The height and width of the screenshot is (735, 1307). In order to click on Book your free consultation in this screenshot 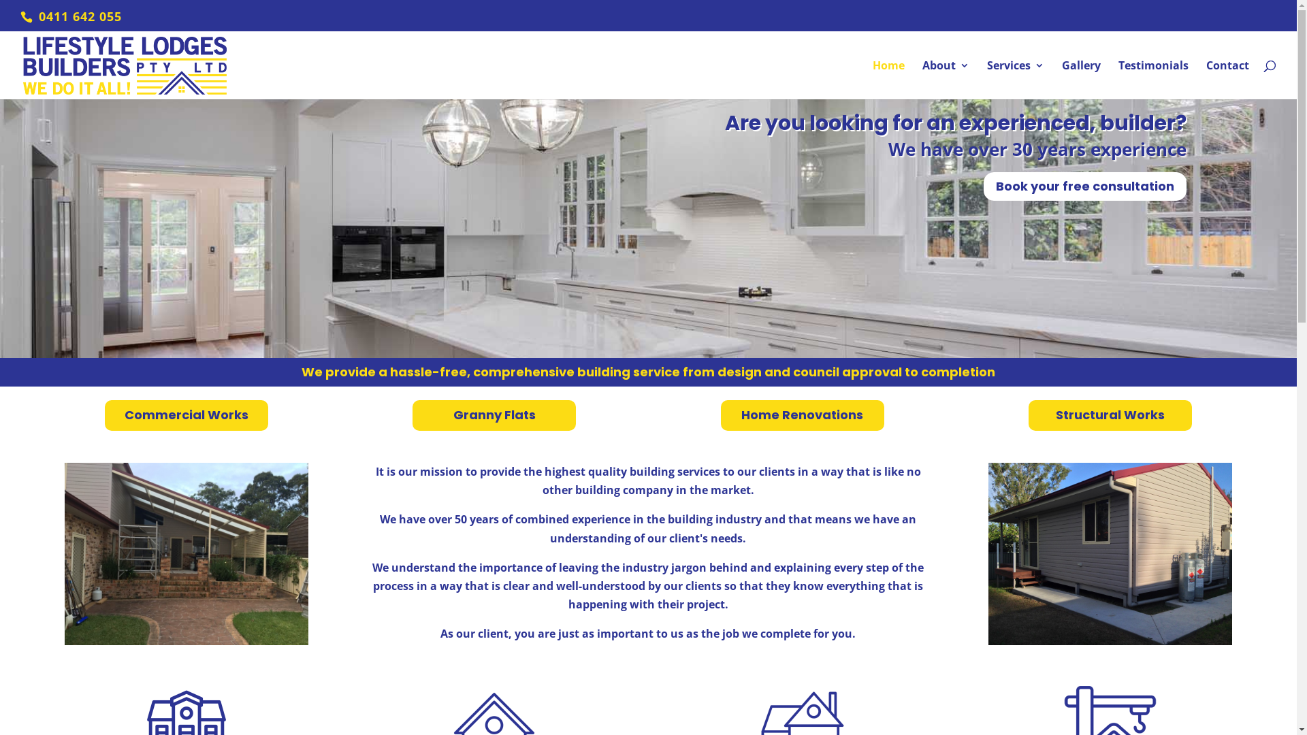, I will do `click(1084, 186)`.